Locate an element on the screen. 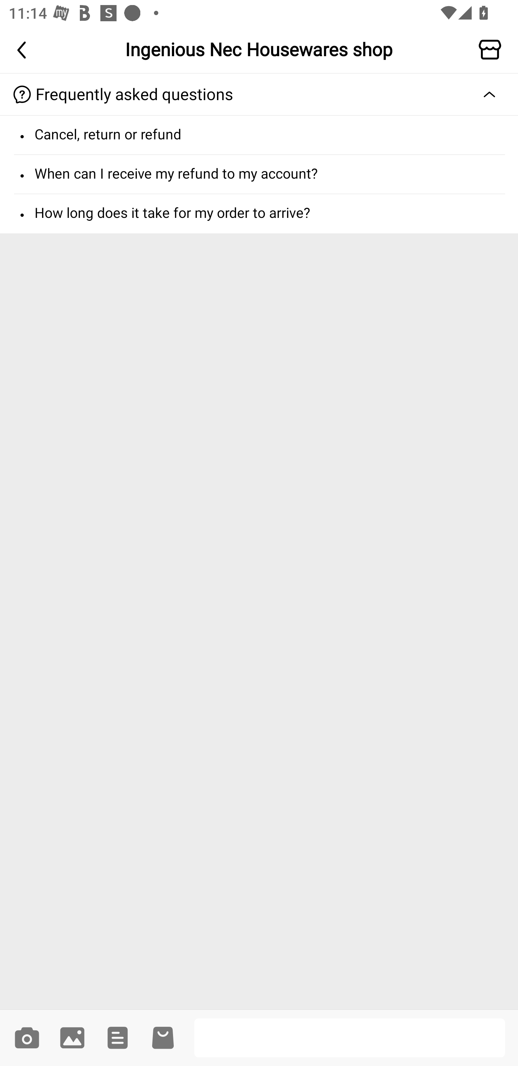  How long does it take for my order to arrive? is located at coordinates (259, 214).